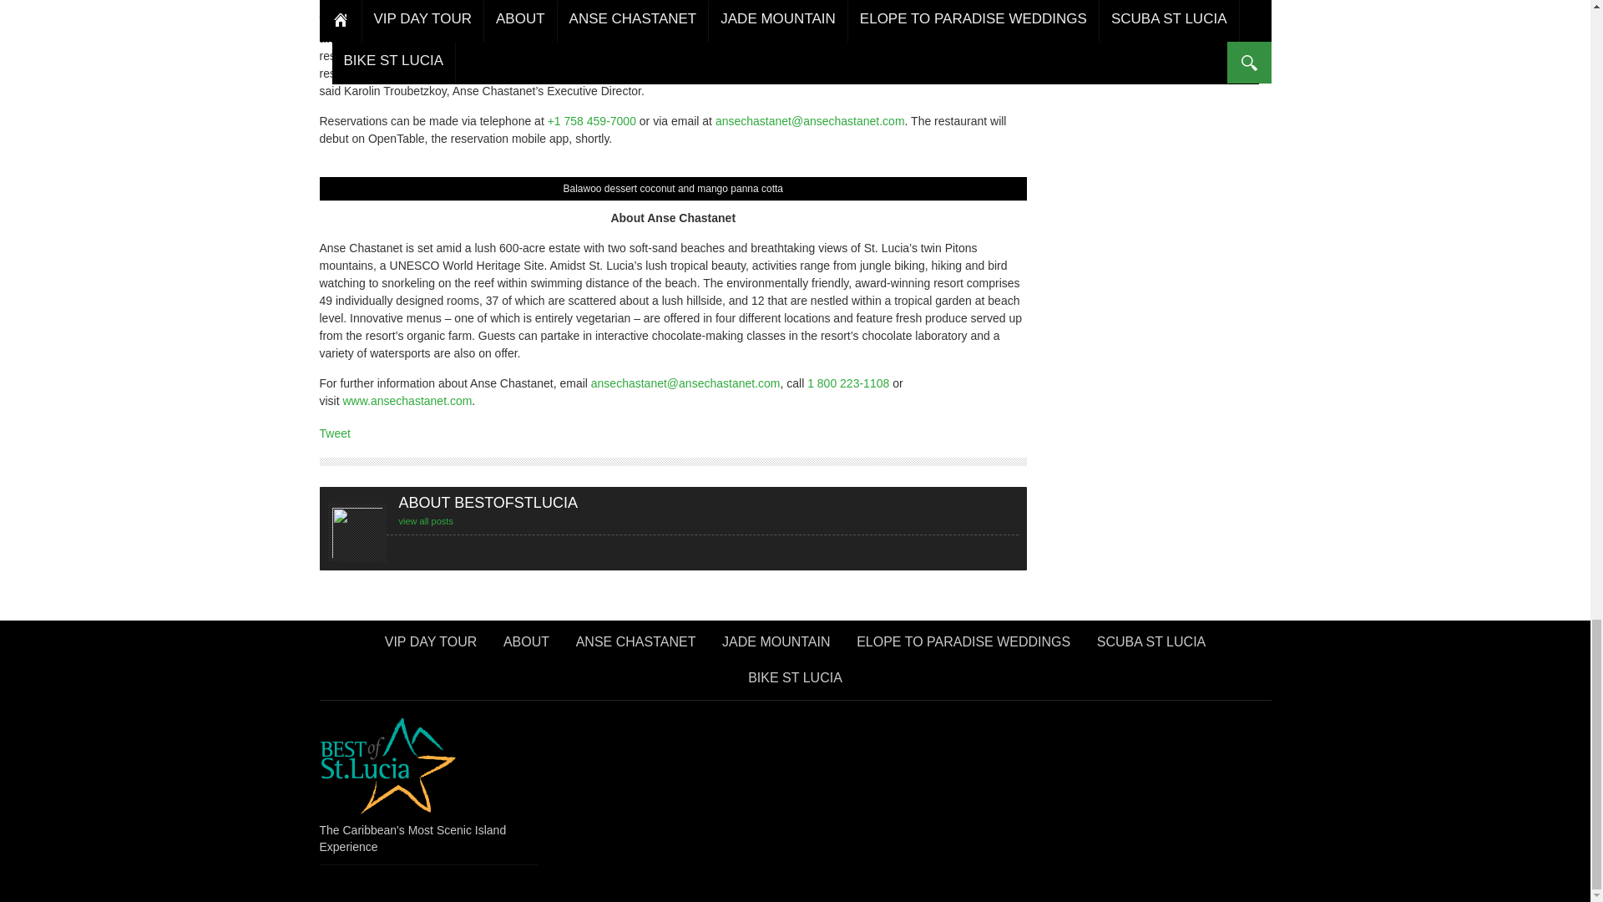 The height and width of the screenshot is (902, 1603). What do you see at coordinates (795, 682) in the screenshot?
I see `BIKE ST LUCIA` at bounding box center [795, 682].